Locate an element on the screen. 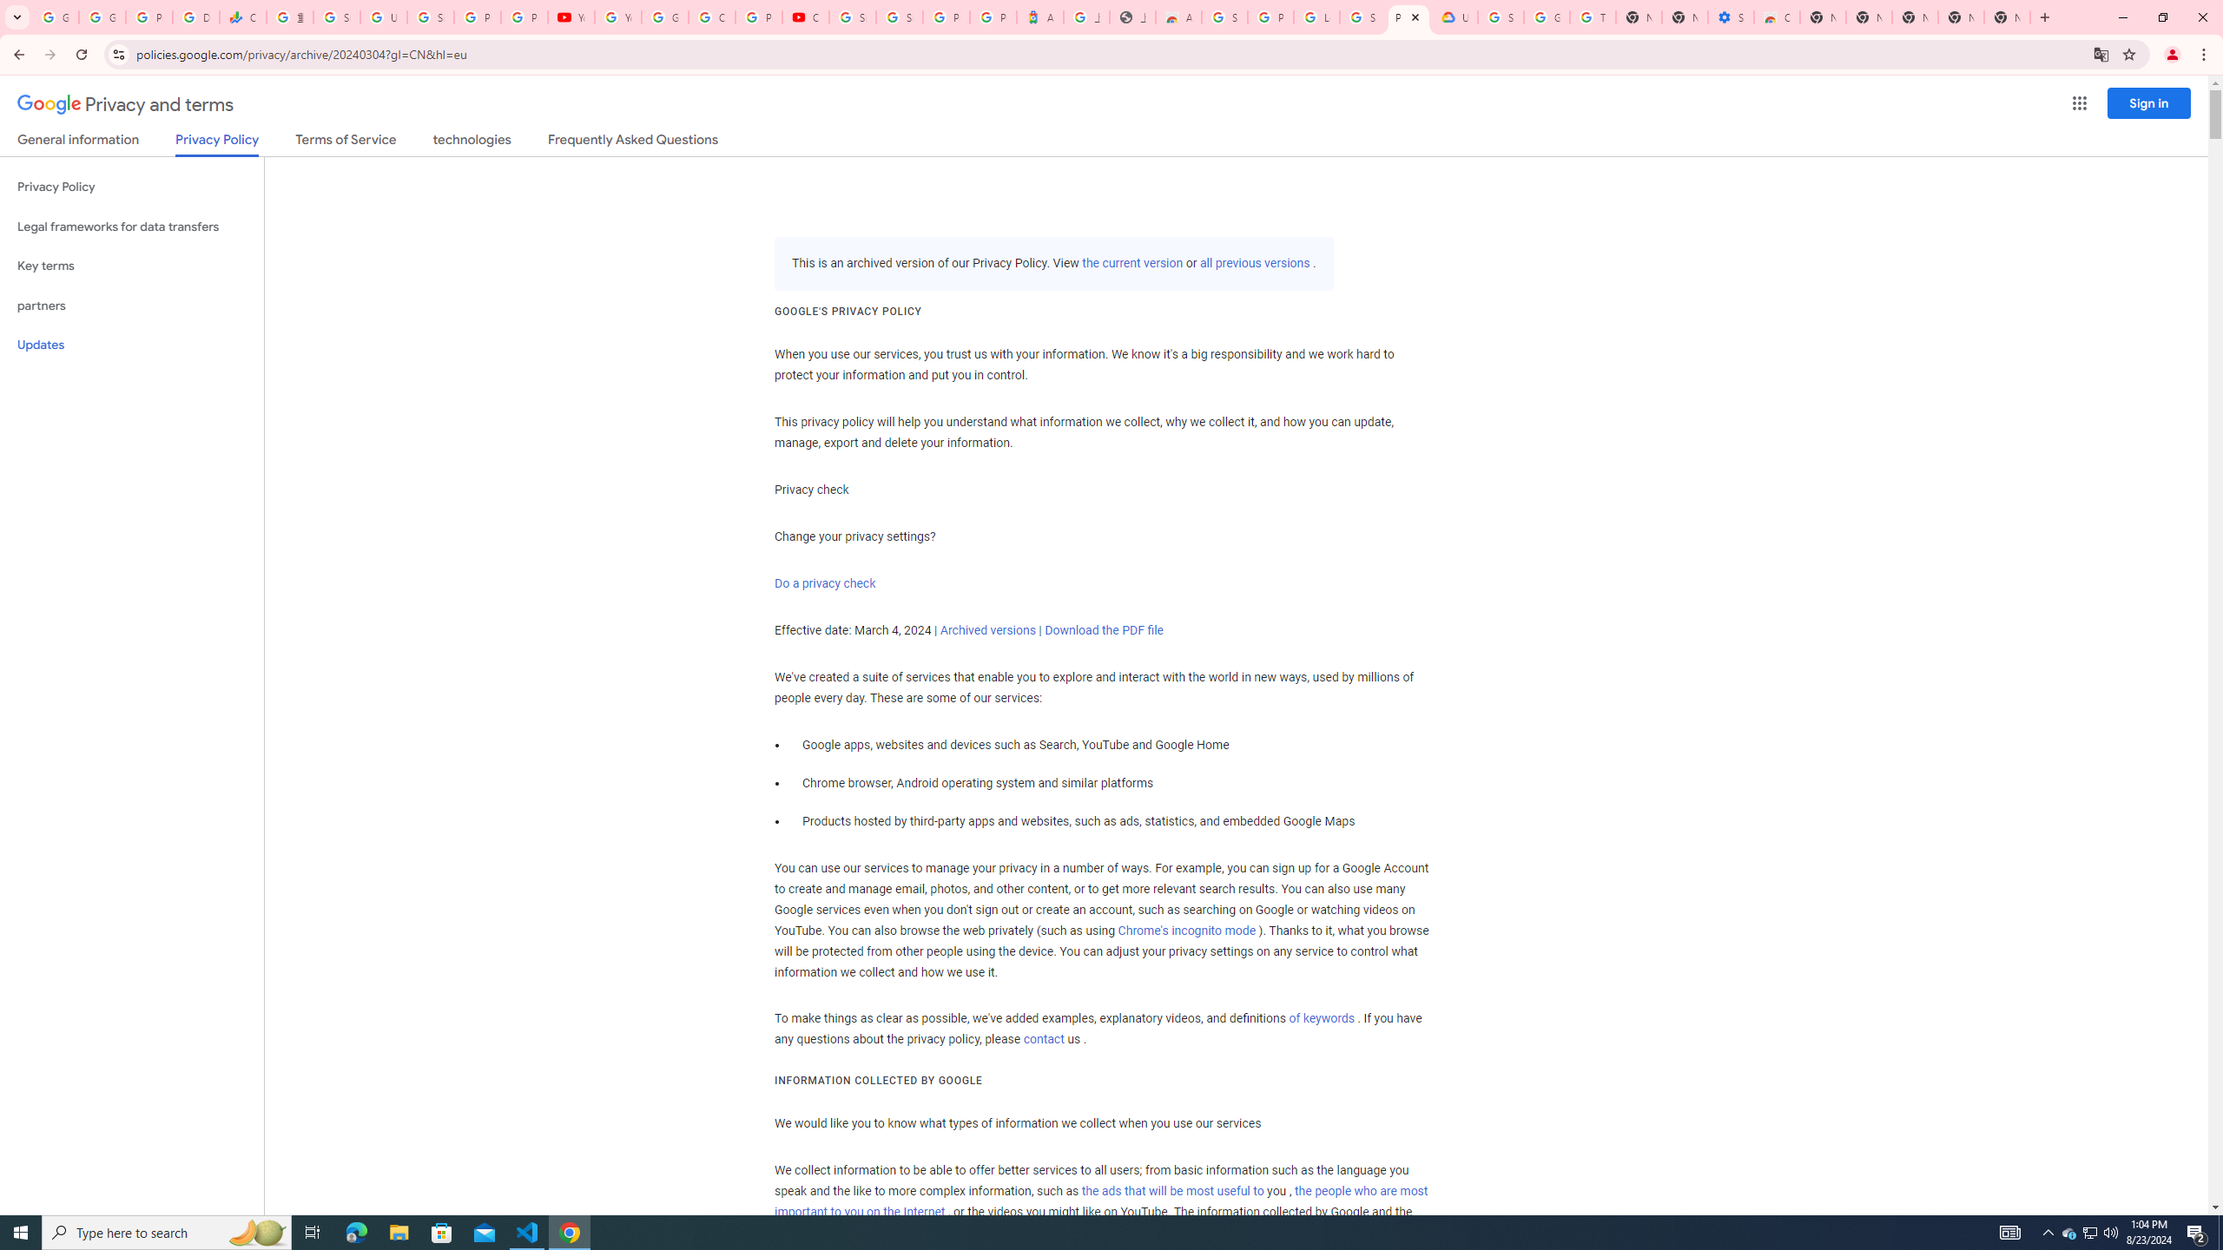 Image resolution: width=2223 pixels, height=1250 pixels. Frequently Asked Questions is located at coordinates (632, 142).